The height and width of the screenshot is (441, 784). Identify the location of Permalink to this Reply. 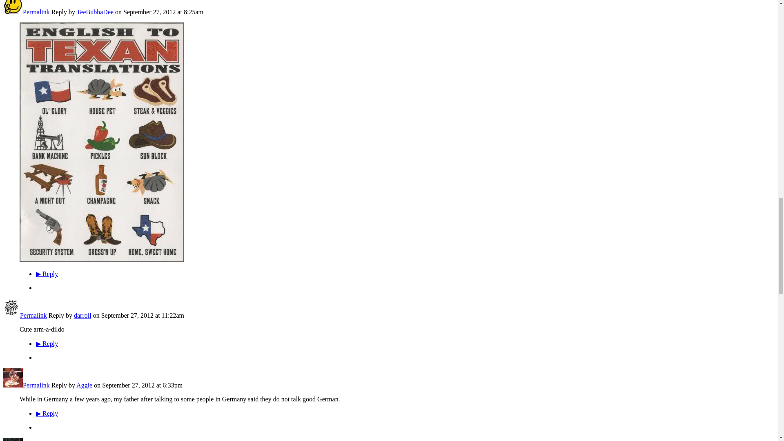
(36, 11).